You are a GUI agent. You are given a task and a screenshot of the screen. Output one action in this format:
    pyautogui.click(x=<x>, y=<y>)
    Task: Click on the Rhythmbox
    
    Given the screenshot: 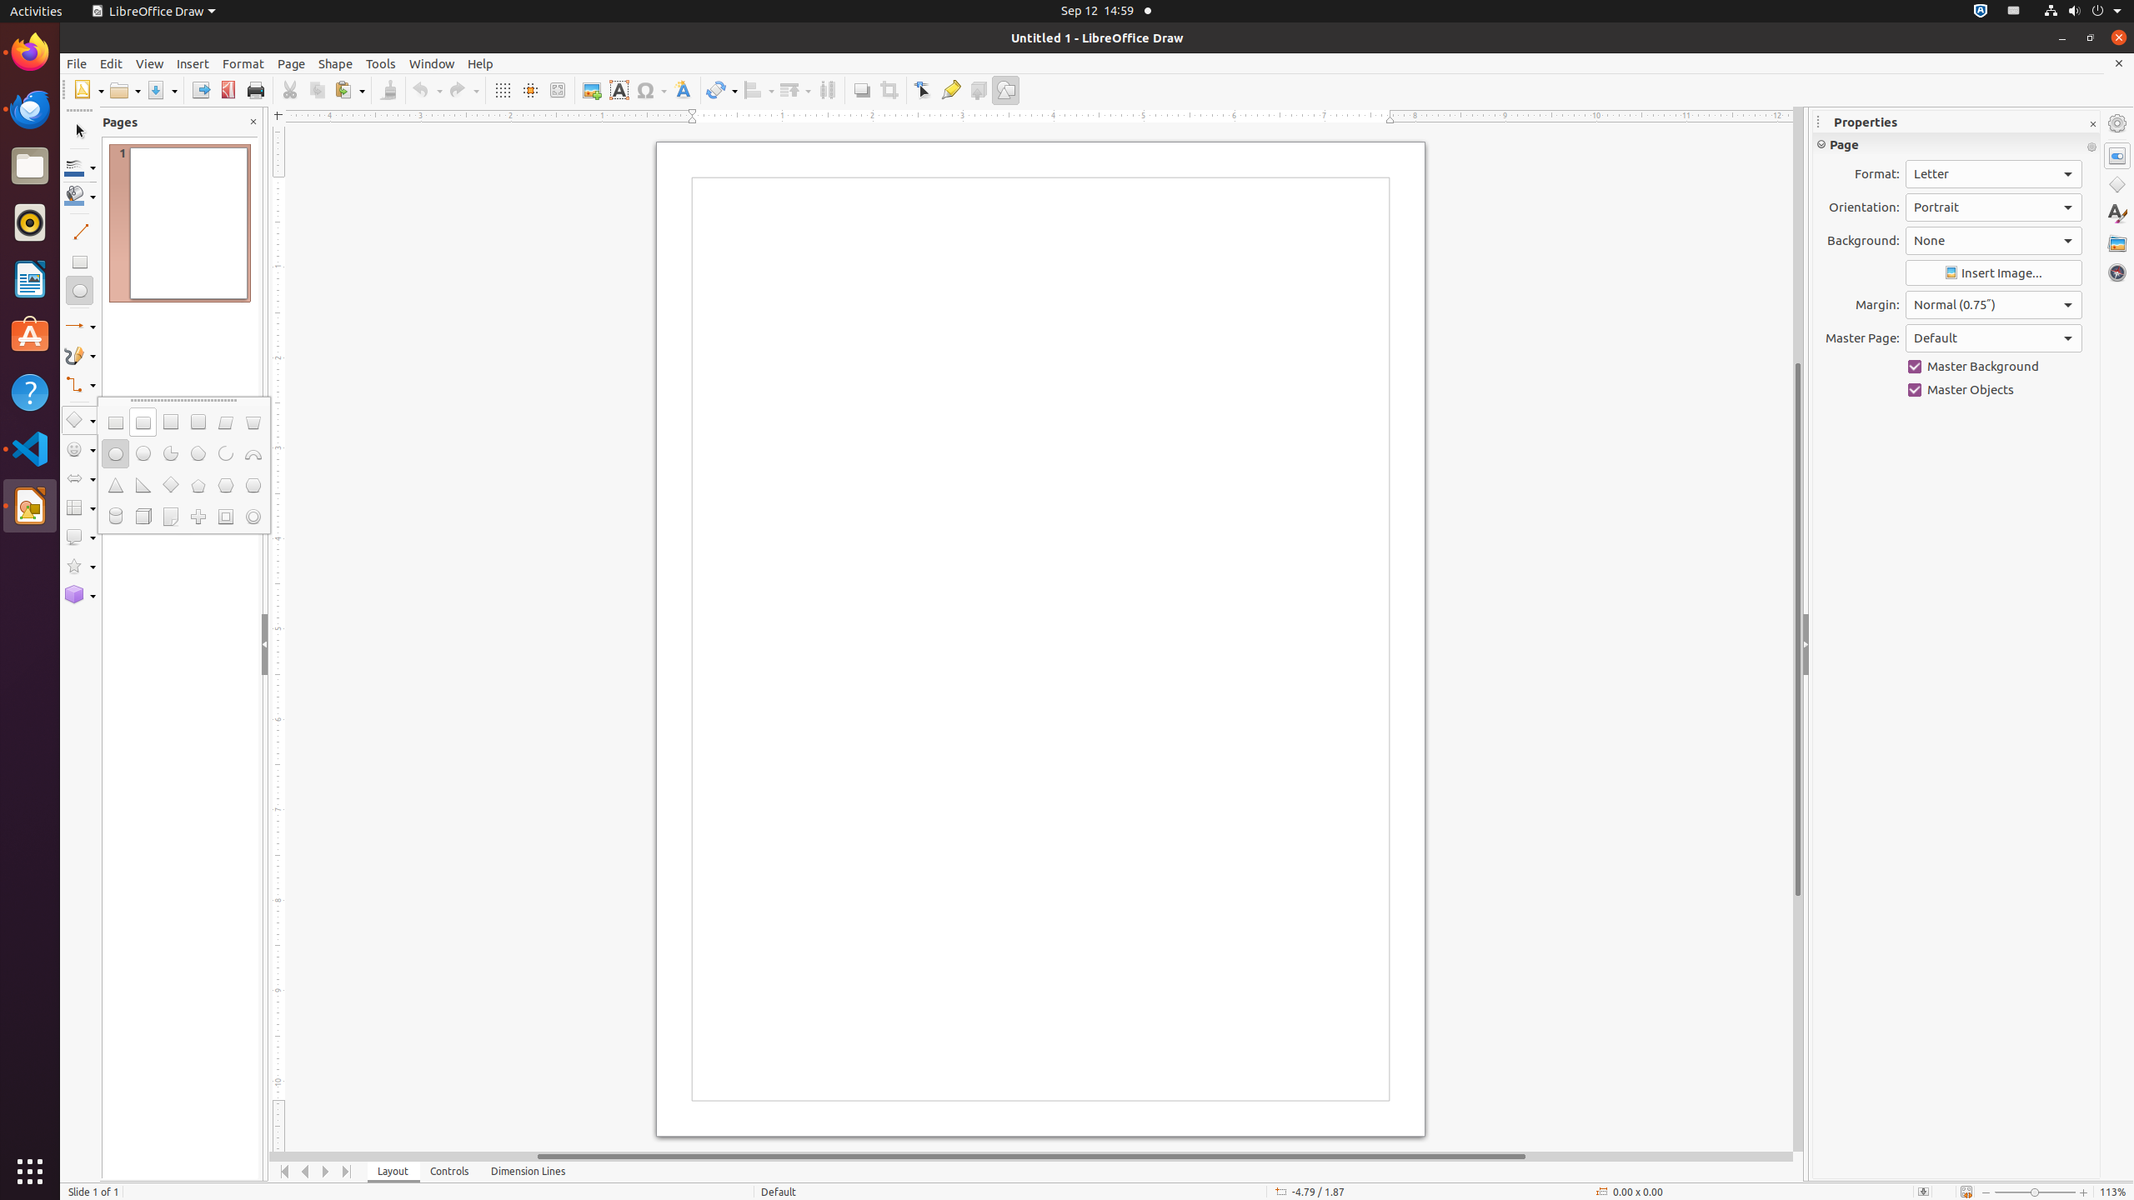 What is the action you would take?
    pyautogui.click(x=30, y=222)
    